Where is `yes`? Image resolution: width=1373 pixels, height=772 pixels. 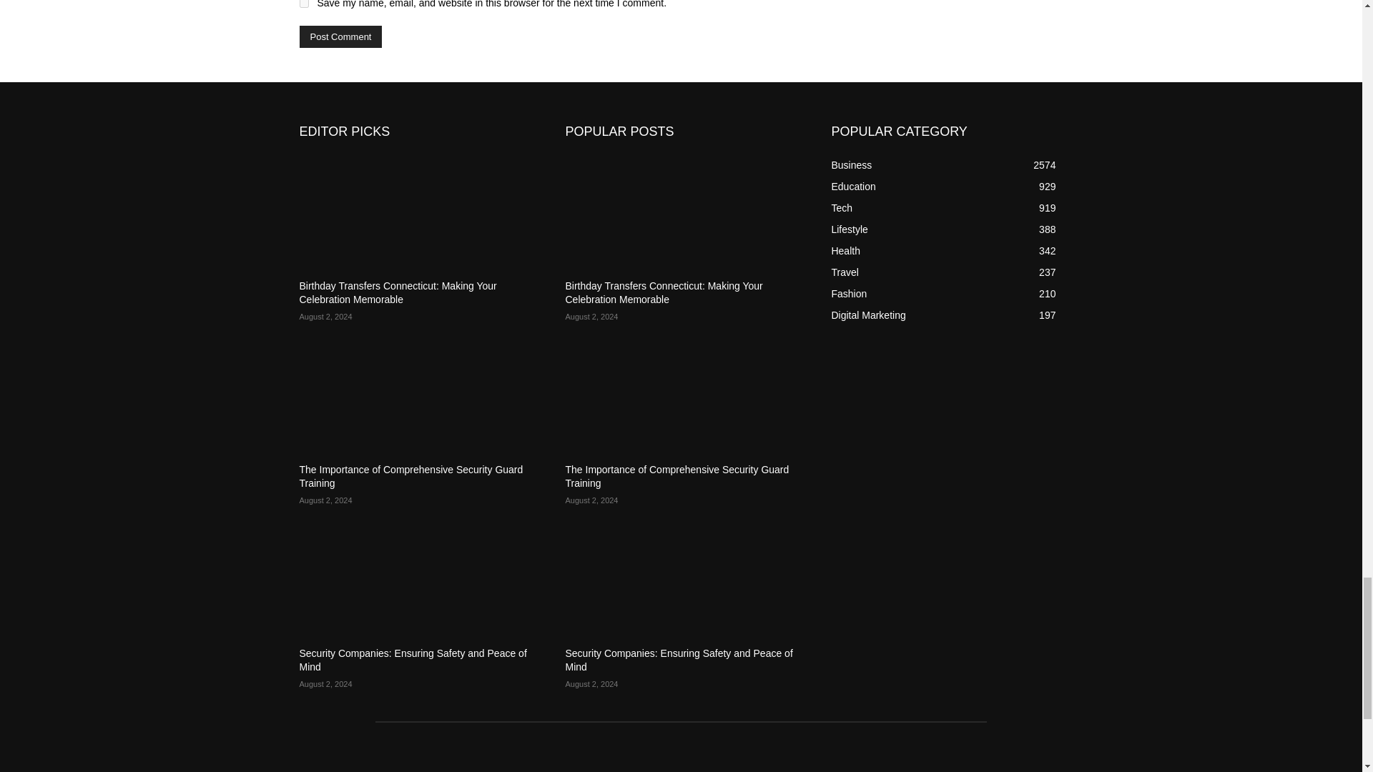 yes is located at coordinates (303, 4).